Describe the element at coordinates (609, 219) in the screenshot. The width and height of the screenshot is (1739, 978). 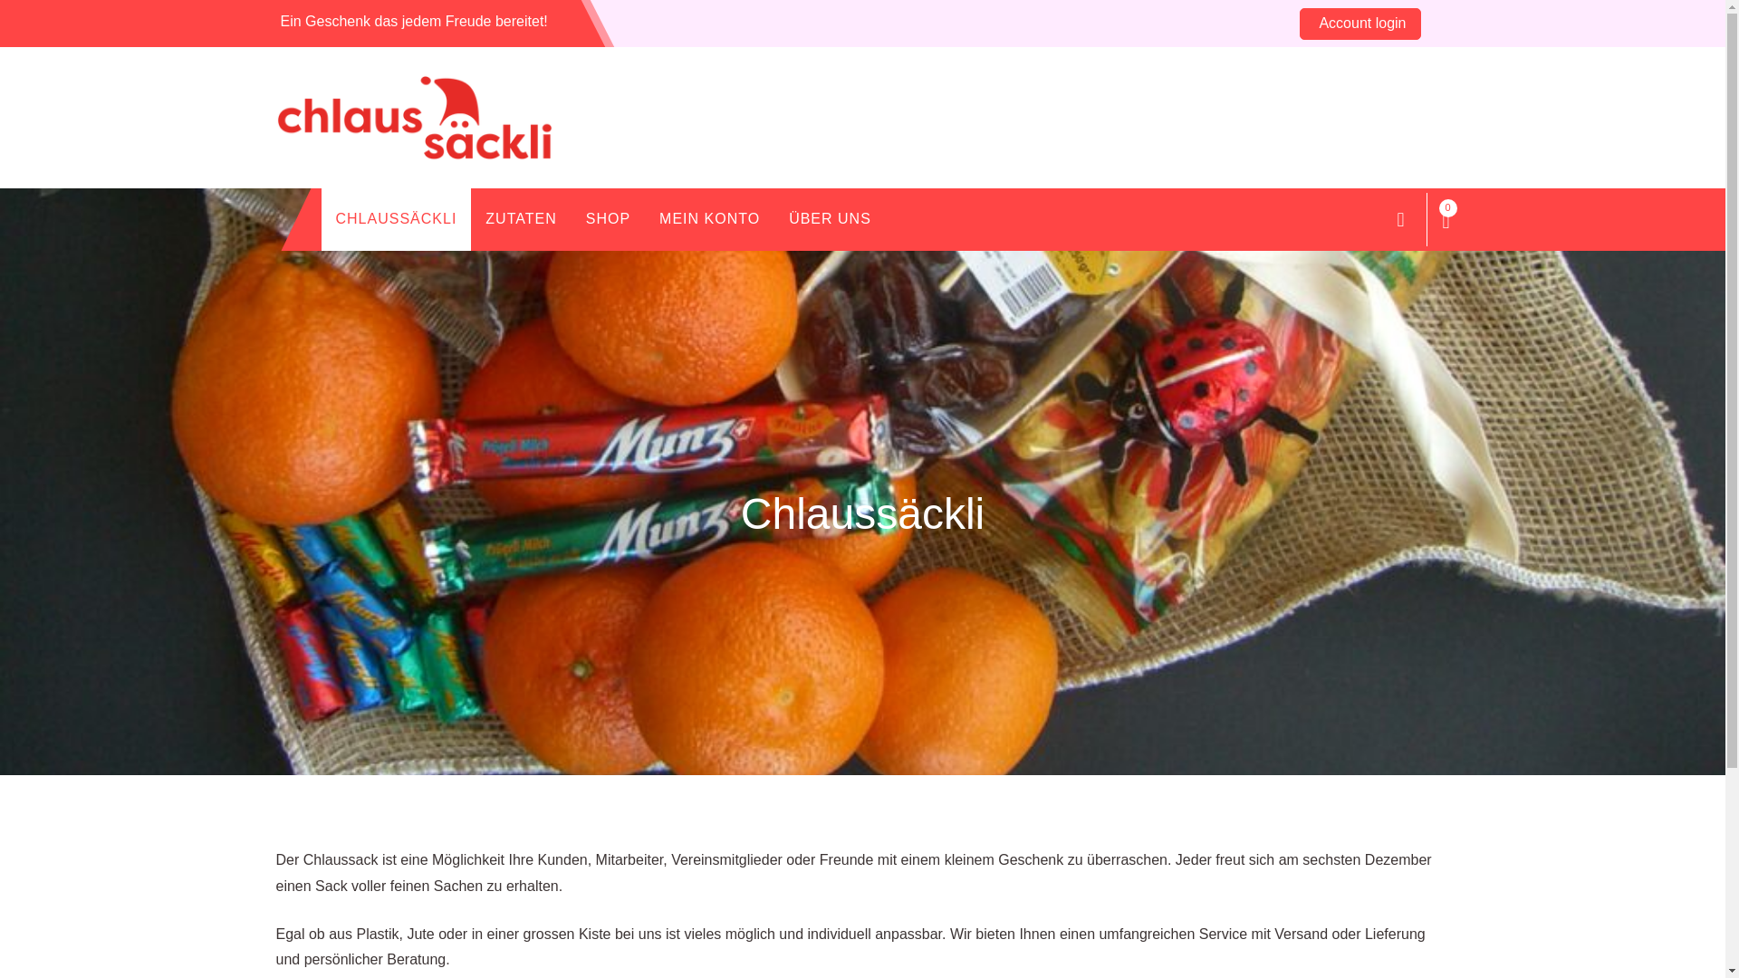
I see `SHOP` at that location.